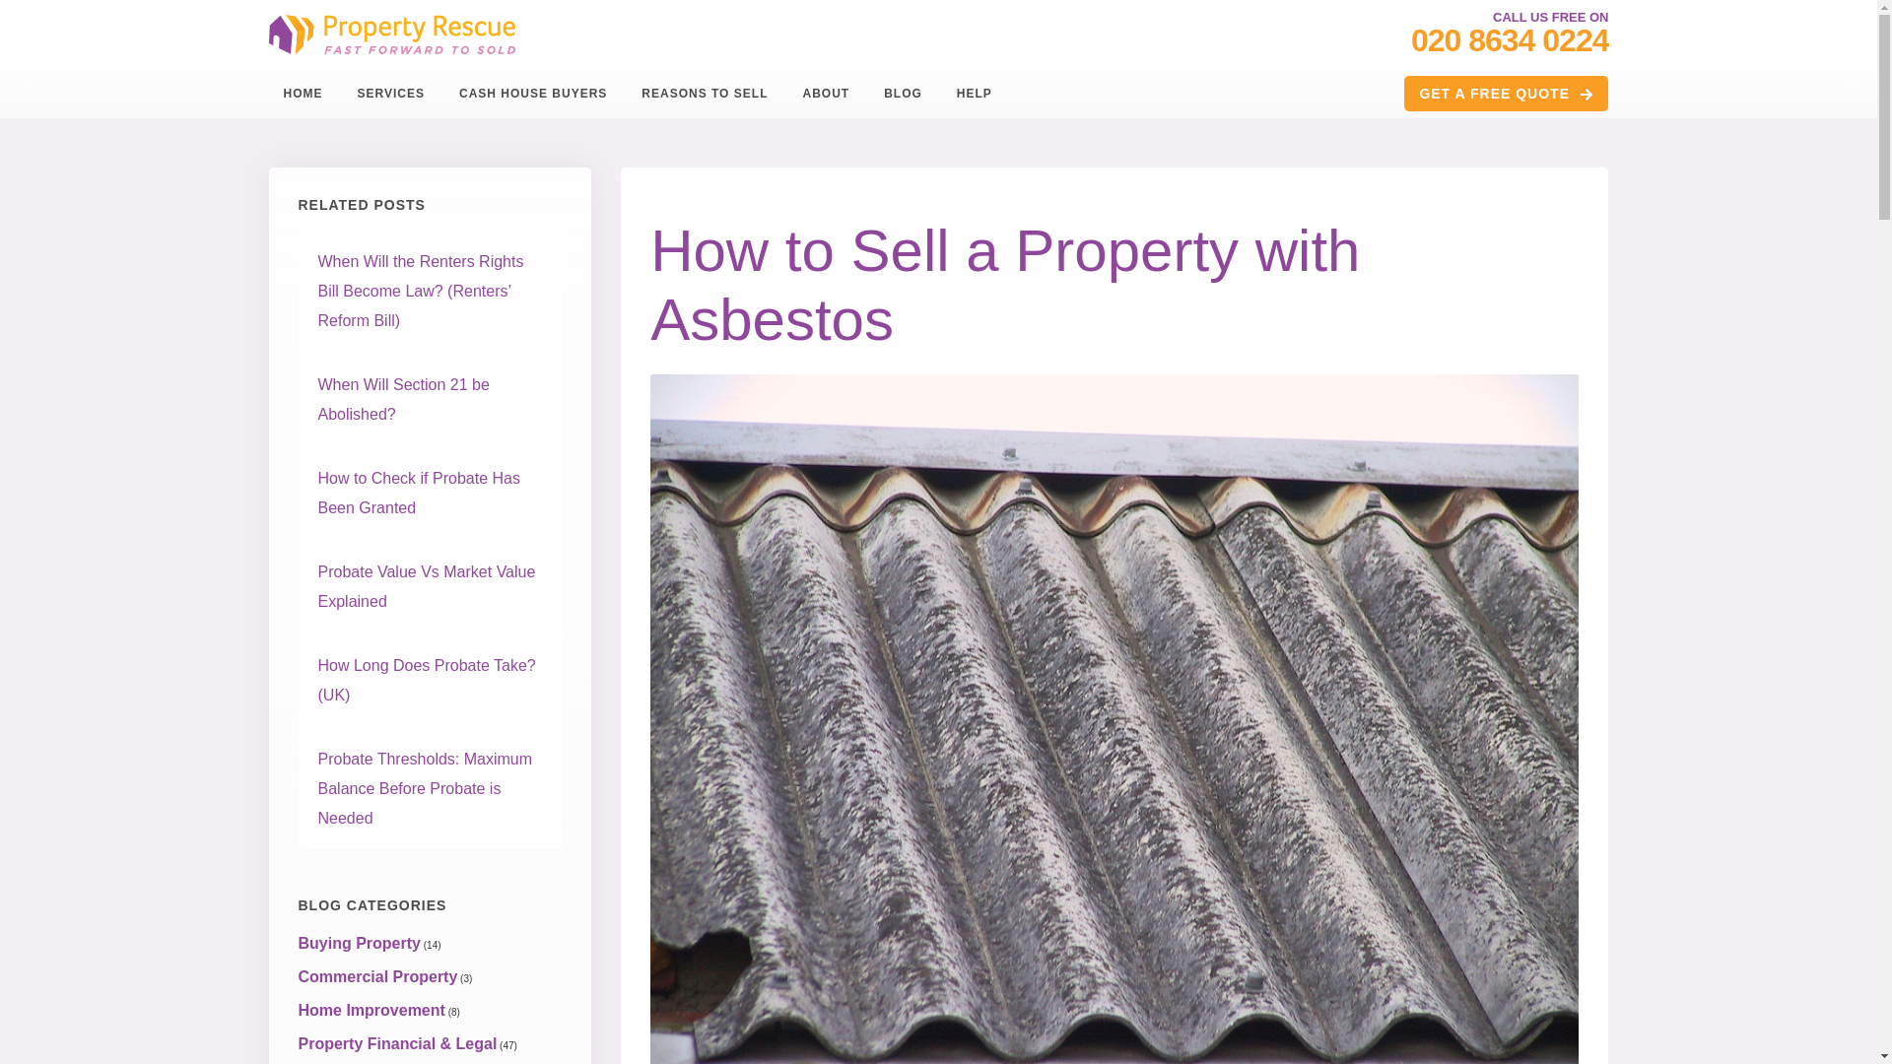  Describe the element at coordinates (533, 93) in the screenshot. I see `CASH HOUSE BUYERS` at that location.